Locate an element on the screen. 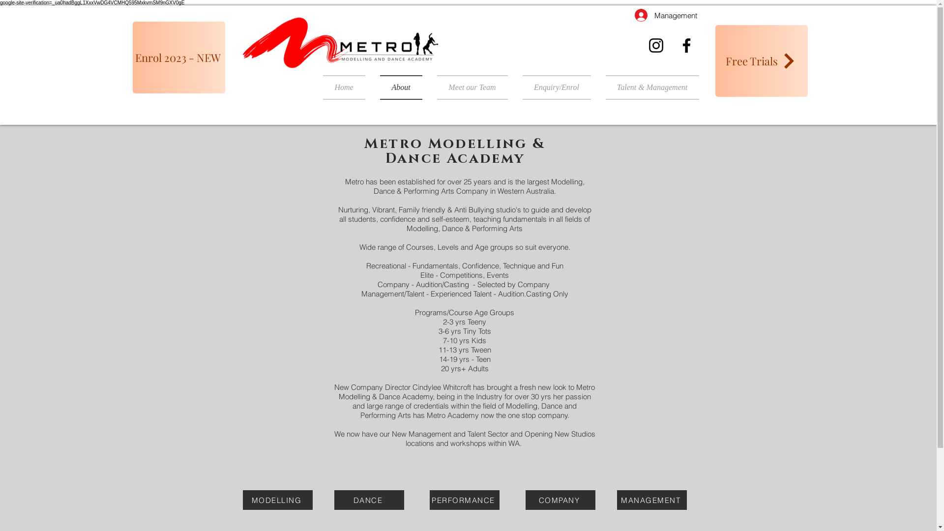 This screenshot has width=944, height=531. Free Trials is located at coordinates (761, 61).